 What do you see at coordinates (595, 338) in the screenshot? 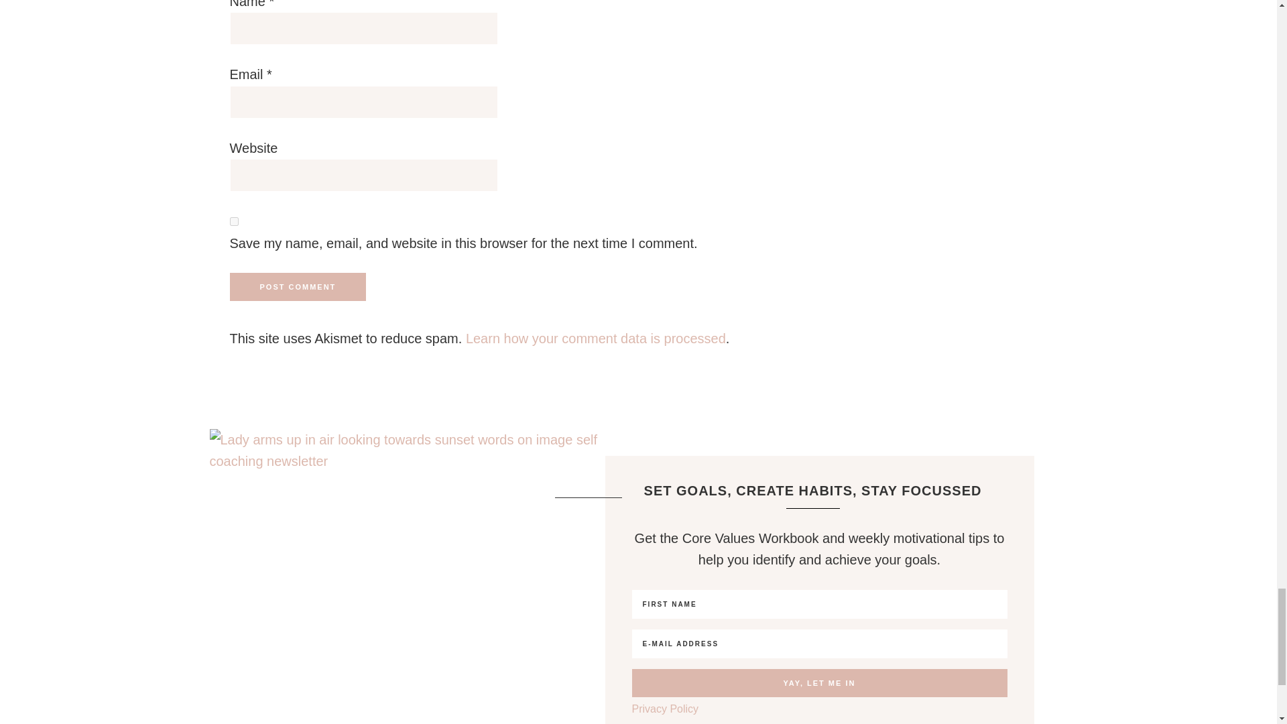
I see `Learn how your comment data is processed` at bounding box center [595, 338].